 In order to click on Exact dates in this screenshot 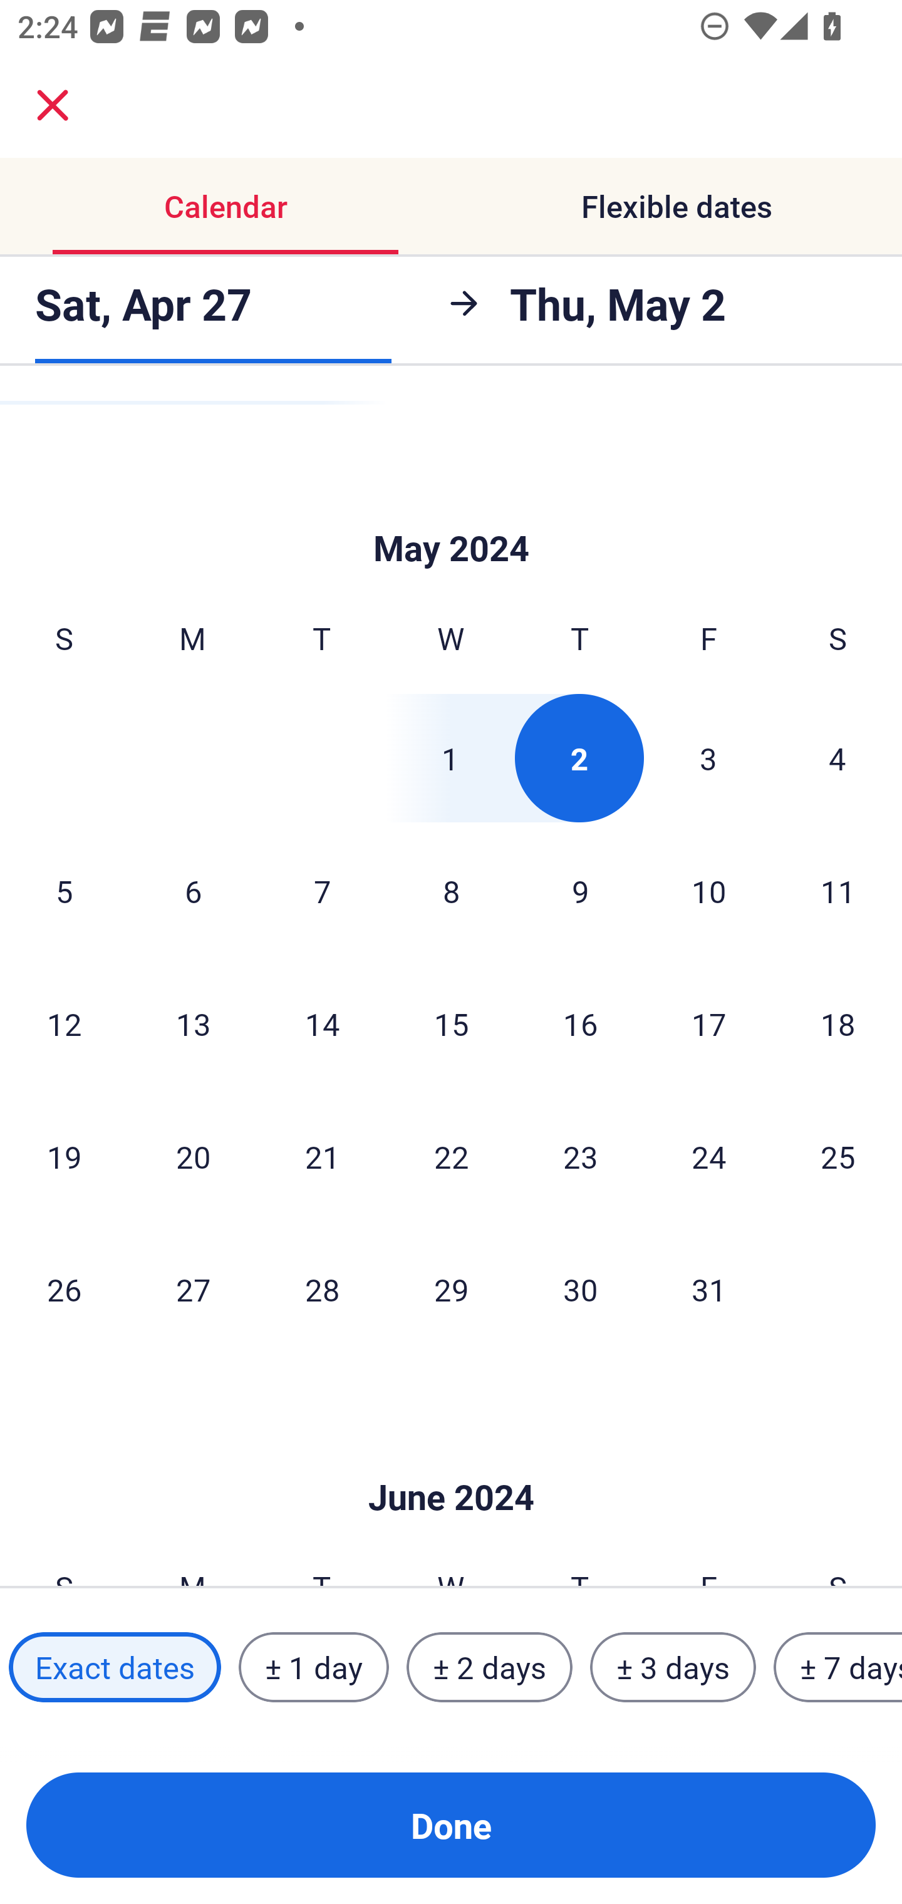, I will do `click(115, 1667)`.